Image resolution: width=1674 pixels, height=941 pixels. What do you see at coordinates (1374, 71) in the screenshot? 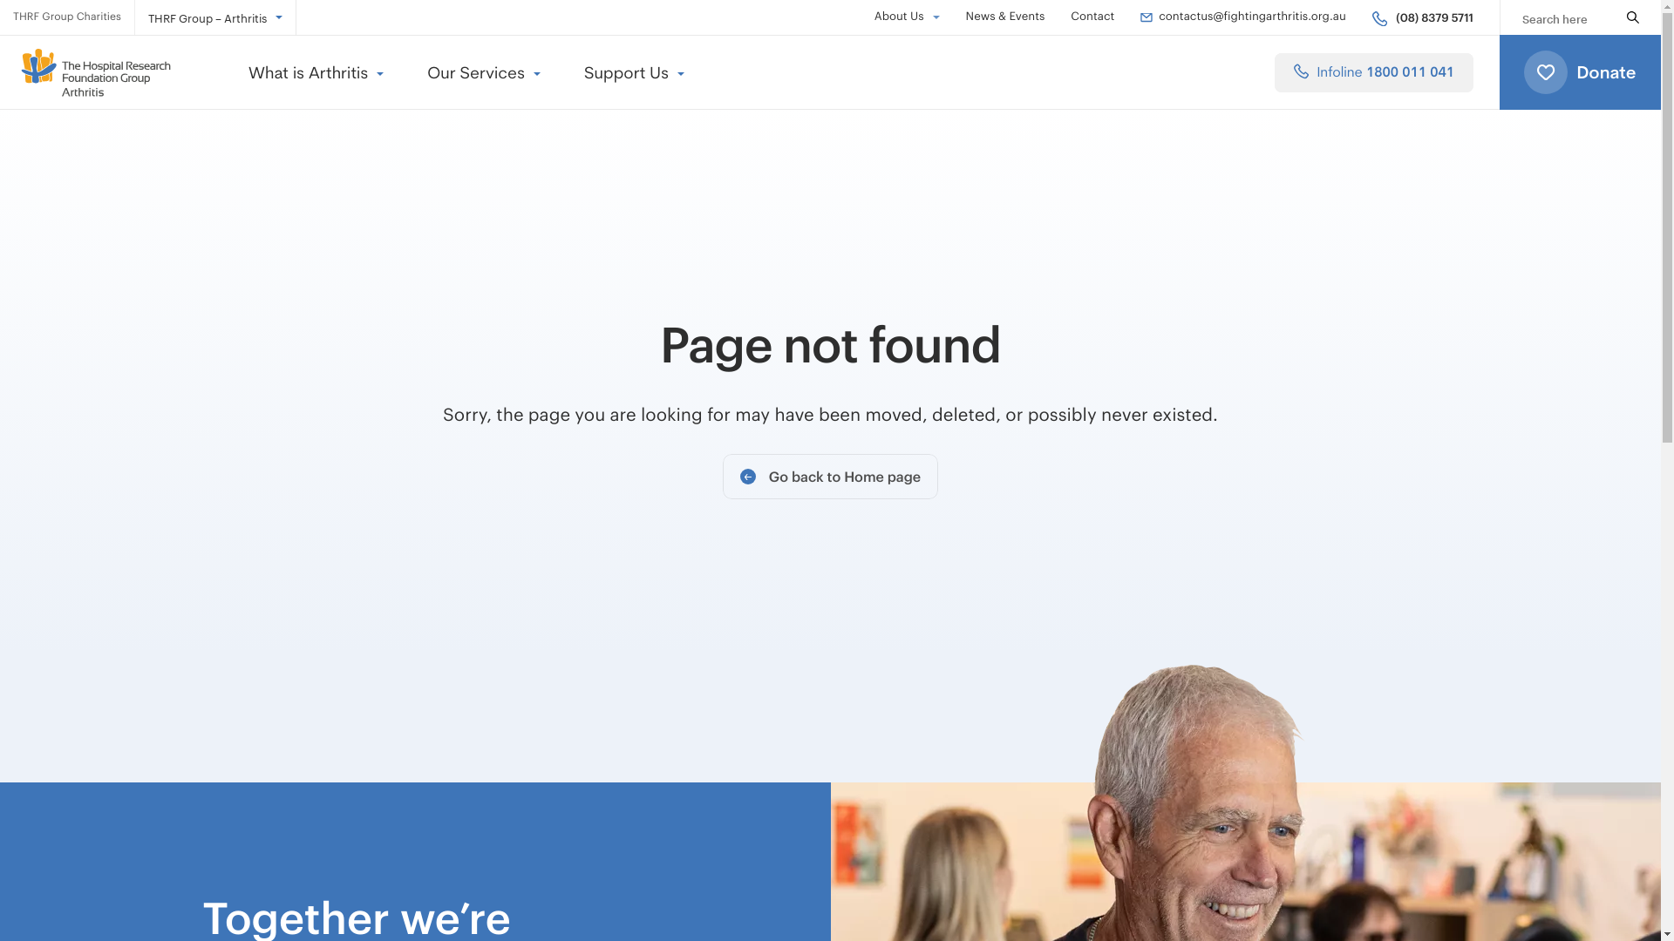
I see `Infoline
1800 011 041` at bounding box center [1374, 71].